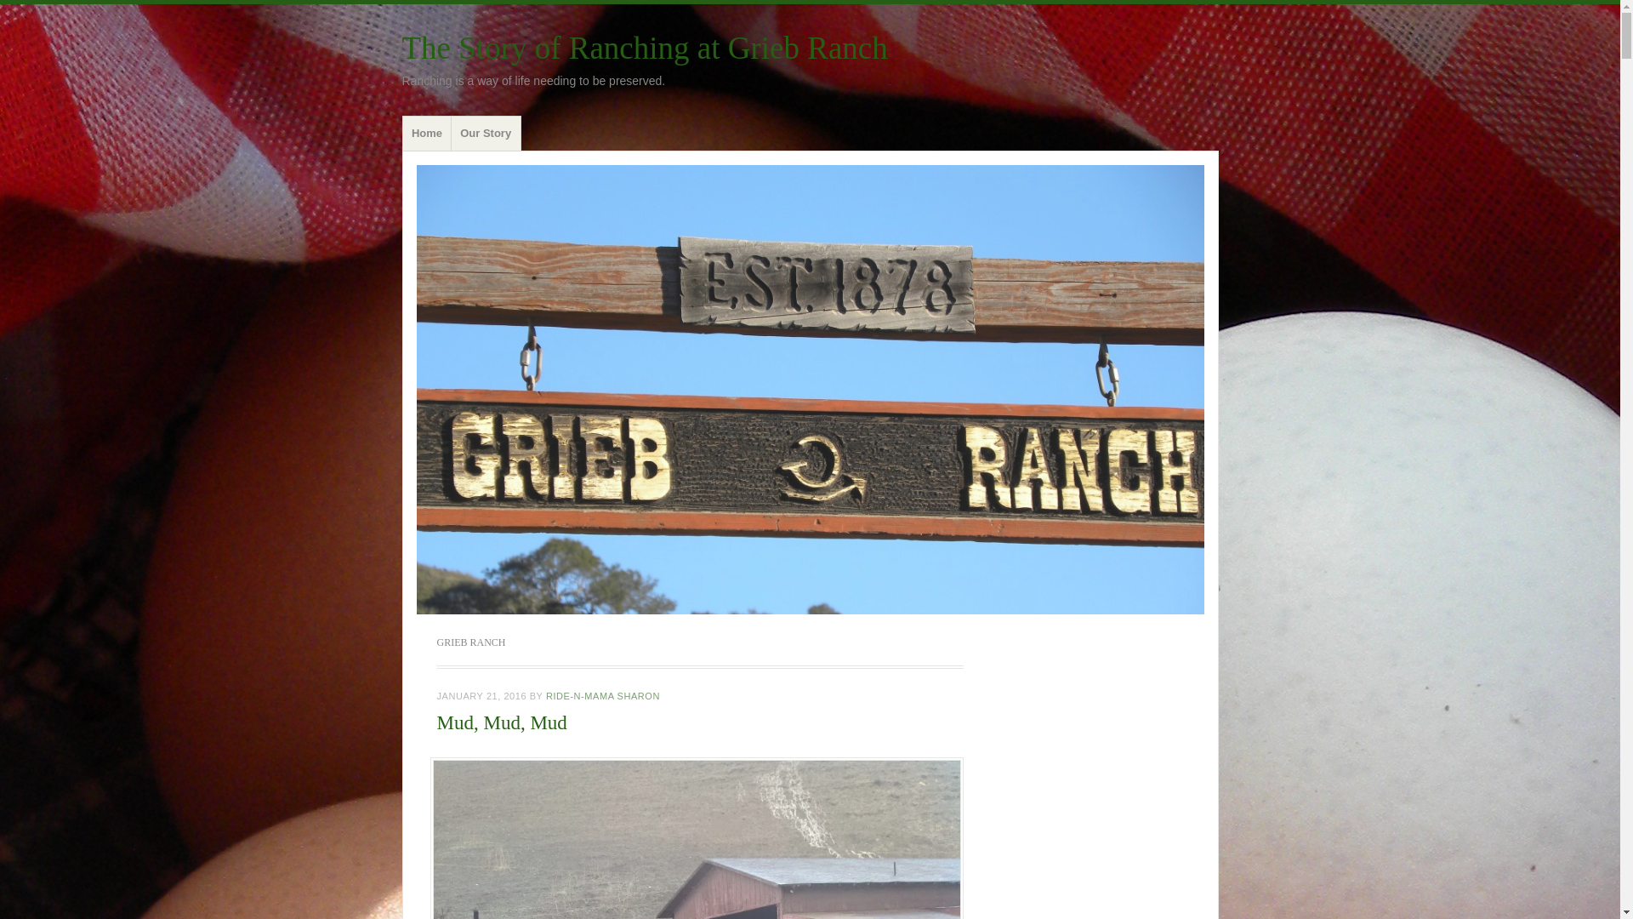 The width and height of the screenshot is (1633, 919). Describe the element at coordinates (427, 134) in the screenshot. I see `Home` at that location.